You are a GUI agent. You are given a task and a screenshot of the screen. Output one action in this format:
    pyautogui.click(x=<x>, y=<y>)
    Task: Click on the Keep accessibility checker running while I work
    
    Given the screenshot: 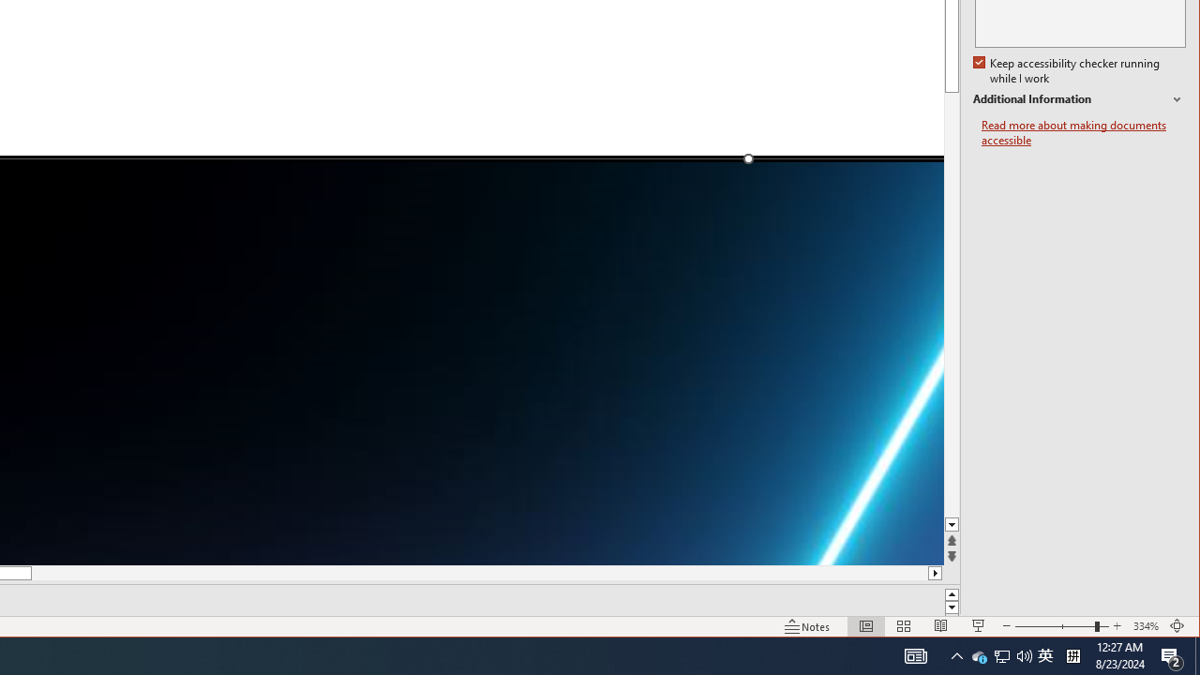 What is the action you would take?
    pyautogui.click(x=807, y=626)
    